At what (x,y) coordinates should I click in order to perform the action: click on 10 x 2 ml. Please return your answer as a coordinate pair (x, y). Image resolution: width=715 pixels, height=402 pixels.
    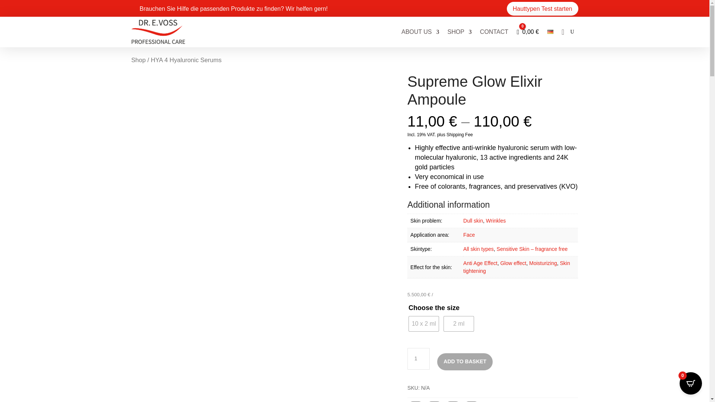
    Looking at the image, I should click on (424, 323).